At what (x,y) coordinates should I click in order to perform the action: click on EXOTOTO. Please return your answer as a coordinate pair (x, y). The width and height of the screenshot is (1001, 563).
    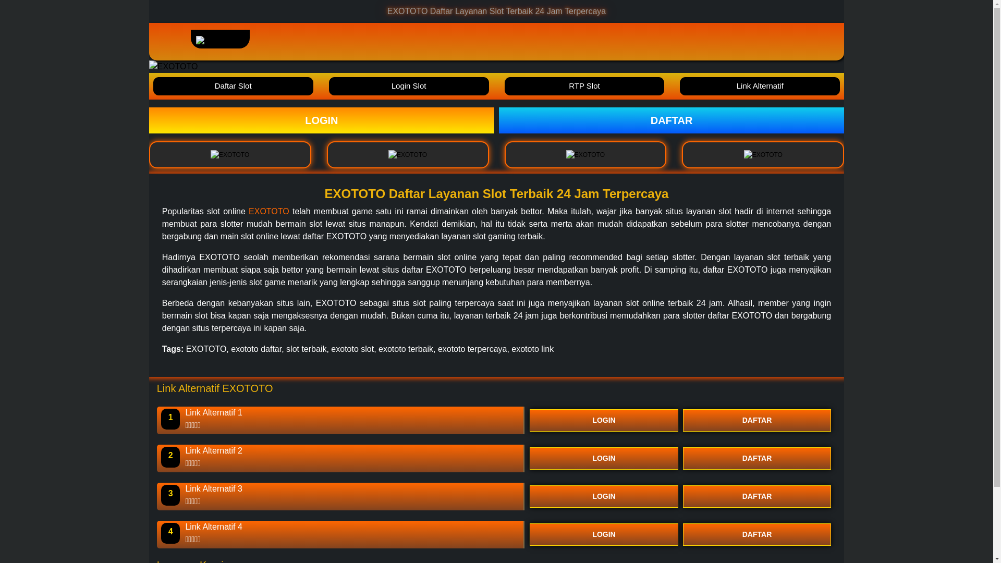
    Looking at the image, I should click on (671, 120).